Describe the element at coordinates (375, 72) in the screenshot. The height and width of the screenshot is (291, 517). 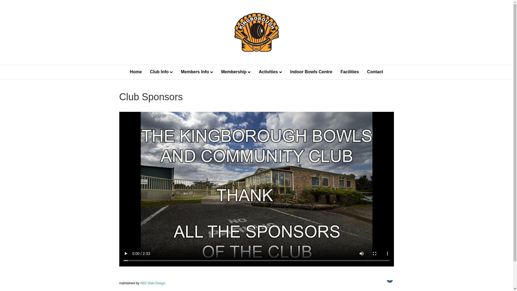
I see `Contact` at that location.